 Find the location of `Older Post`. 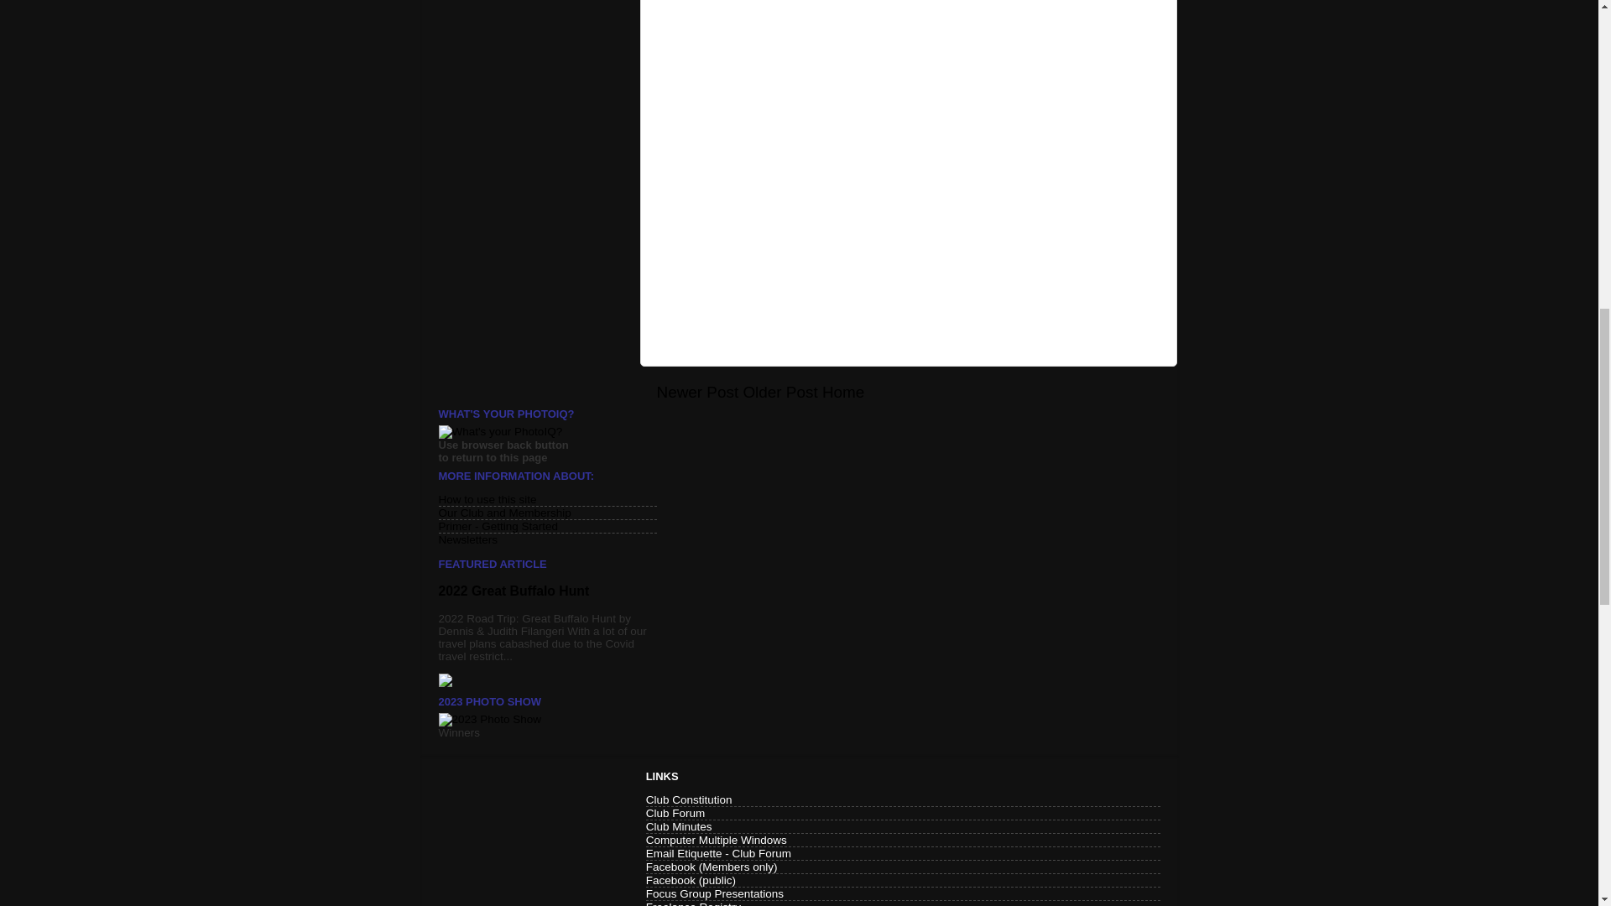

Older Post is located at coordinates (779, 392).